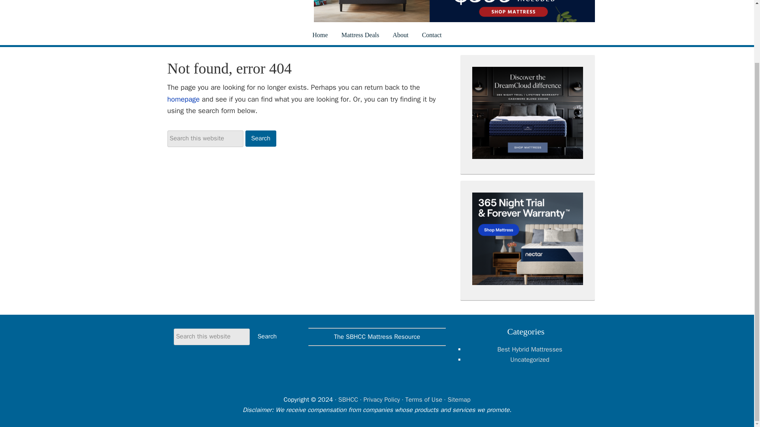  What do you see at coordinates (348, 399) in the screenshot?
I see `SBHCC` at bounding box center [348, 399].